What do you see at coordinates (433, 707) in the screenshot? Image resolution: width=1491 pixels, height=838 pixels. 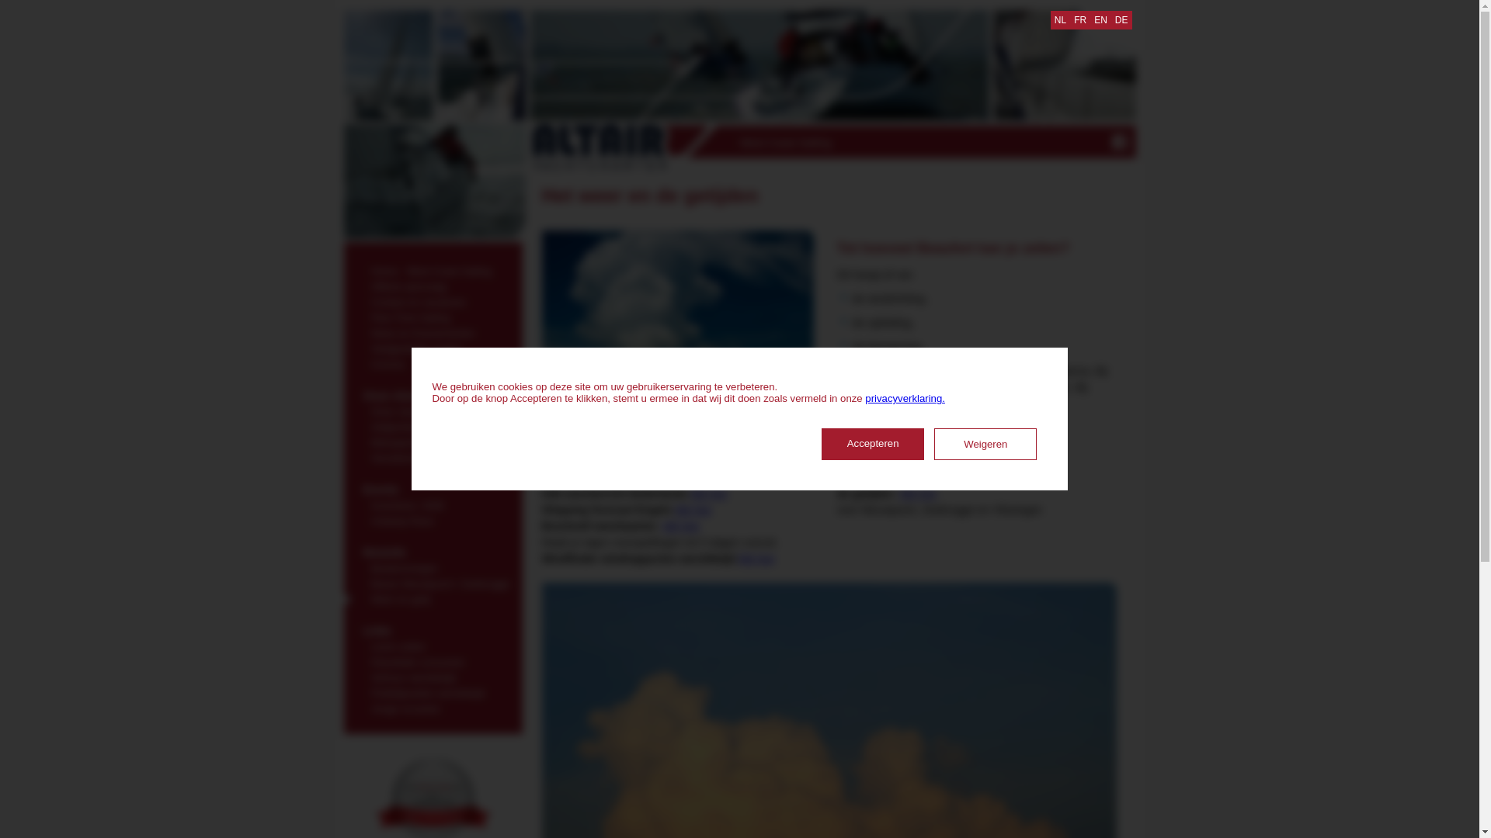 I see `Jonge occasies` at bounding box center [433, 707].